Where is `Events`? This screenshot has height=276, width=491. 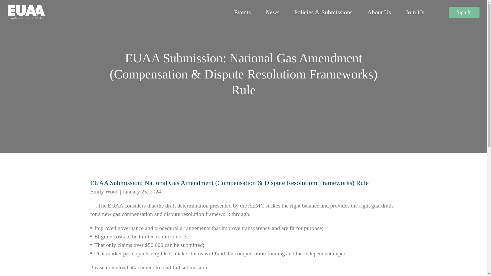 Events is located at coordinates (242, 12).